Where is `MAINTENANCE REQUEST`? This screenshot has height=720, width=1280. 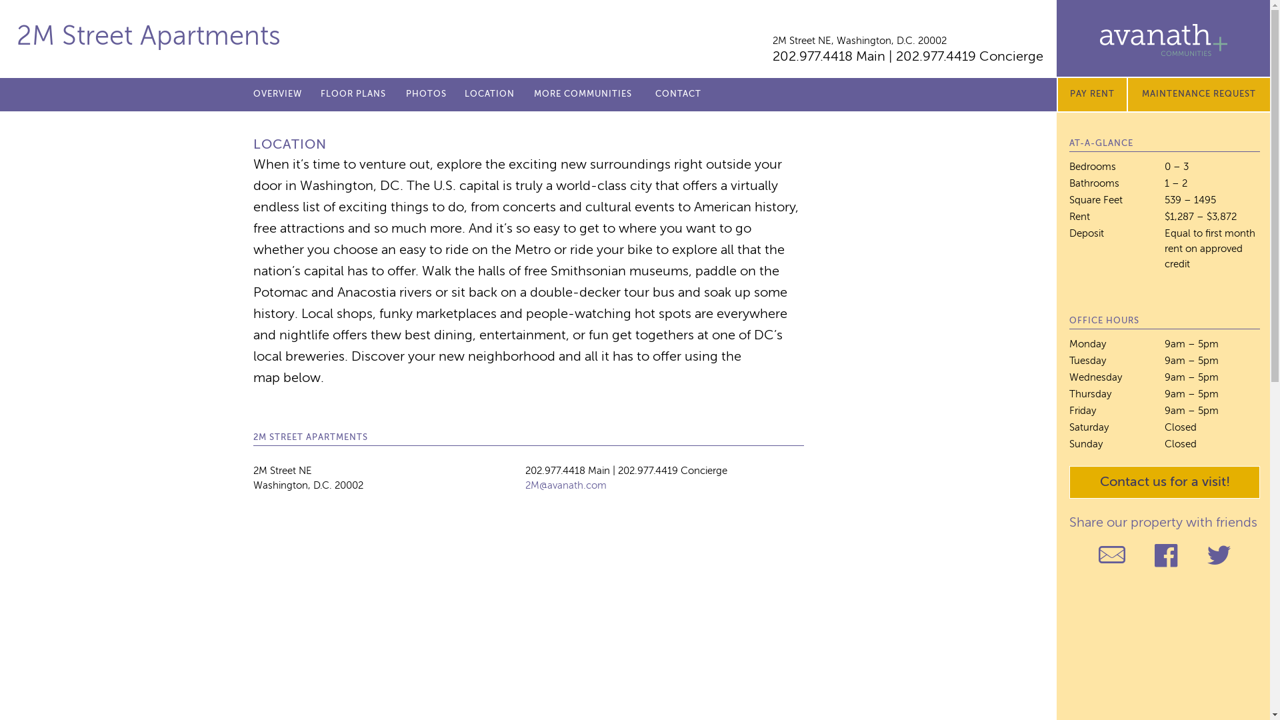
MAINTENANCE REQUEST is located at coordinates (1199, 95).